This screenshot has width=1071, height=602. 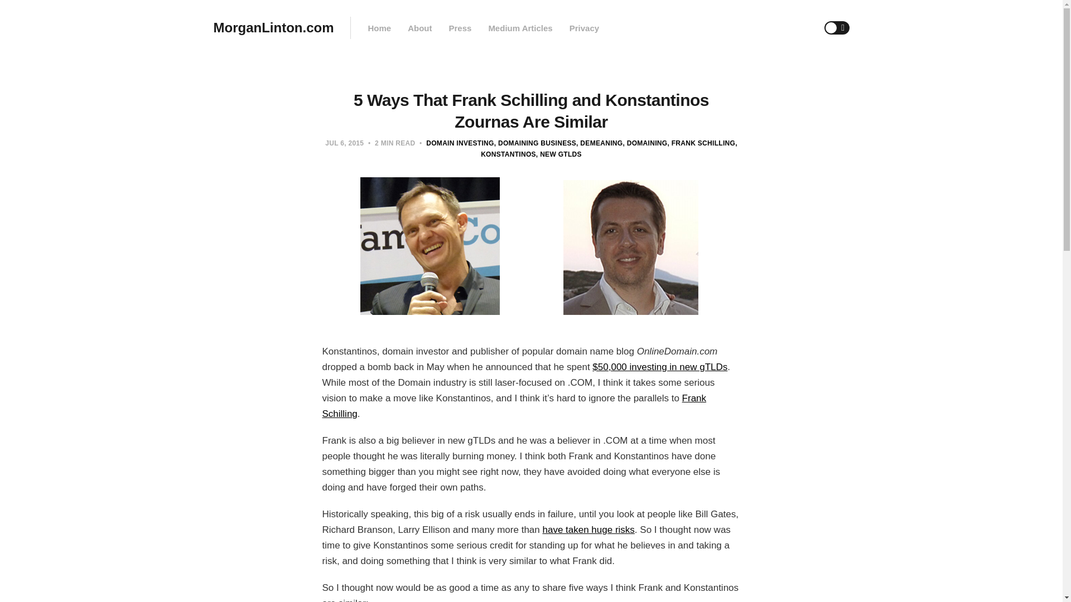 What do you see at coordinates (609, 148) in the screenshot?
I see `KONSTANTINOS` at bounding box center [609, 148].